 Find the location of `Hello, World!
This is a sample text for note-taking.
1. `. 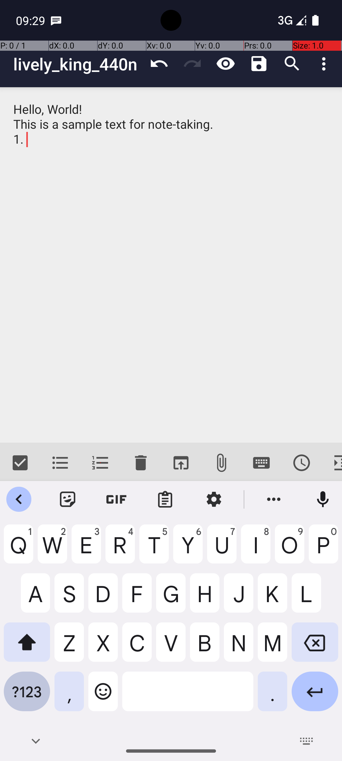

Hello, World!
This is a sample text for note-taking.
1.  is located at coordinates (171, 265).